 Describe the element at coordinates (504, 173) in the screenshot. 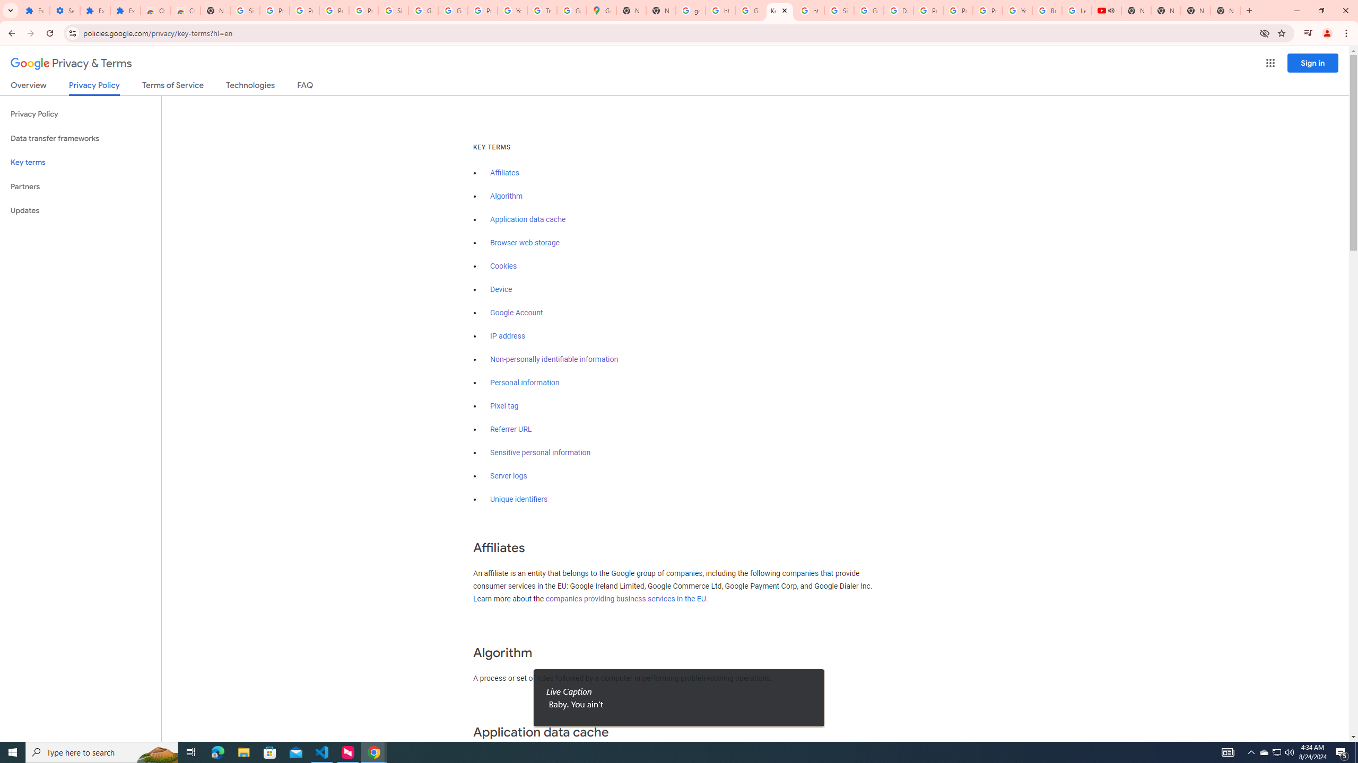

I see `Affiliates` at that location.